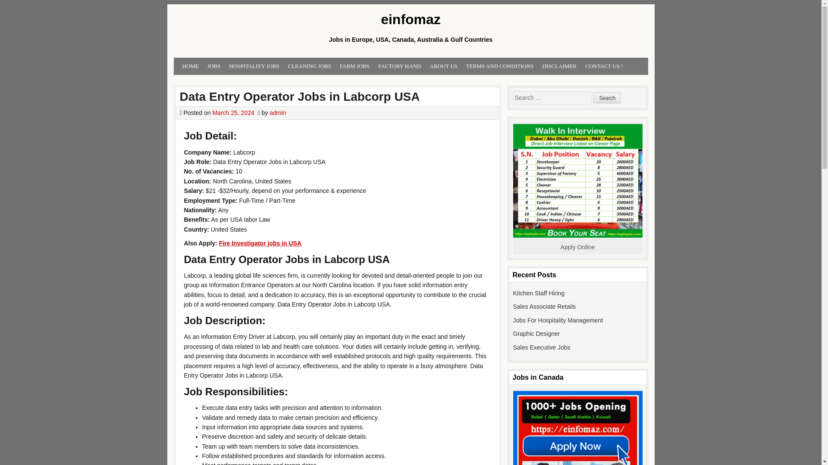 This screenshot has width=828, height=465. Describe the element at coordinates (560, 66) in the screenshot. I see `DISCLAIMER` at that location.